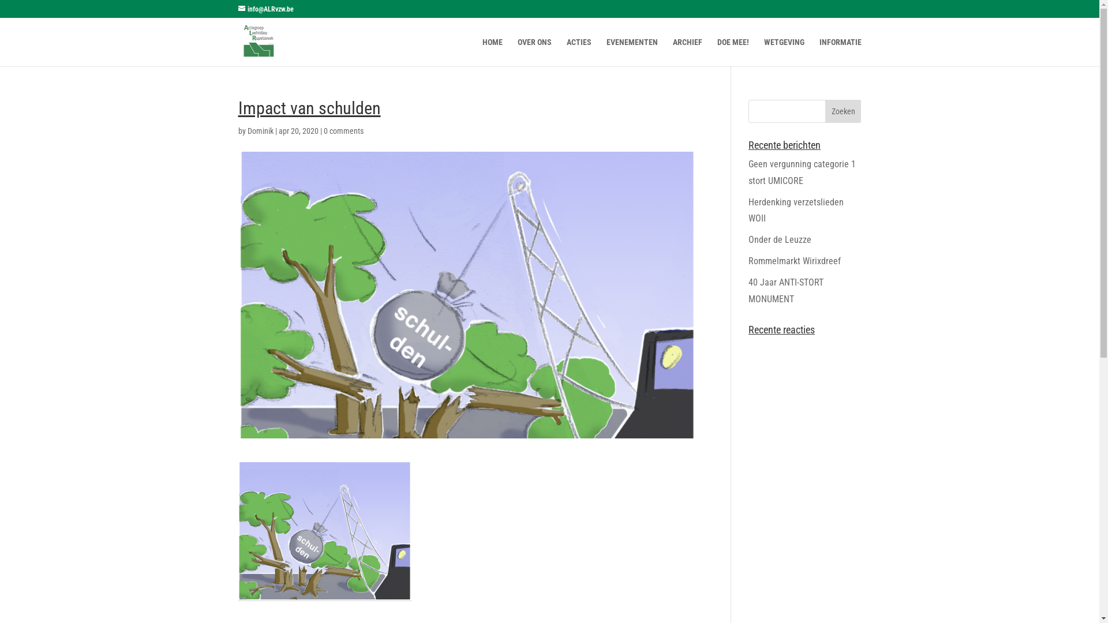 This screenshot has width=1108, height=623. I want to click on Rommelmarkt Wirixdreef, so click(795, 261).